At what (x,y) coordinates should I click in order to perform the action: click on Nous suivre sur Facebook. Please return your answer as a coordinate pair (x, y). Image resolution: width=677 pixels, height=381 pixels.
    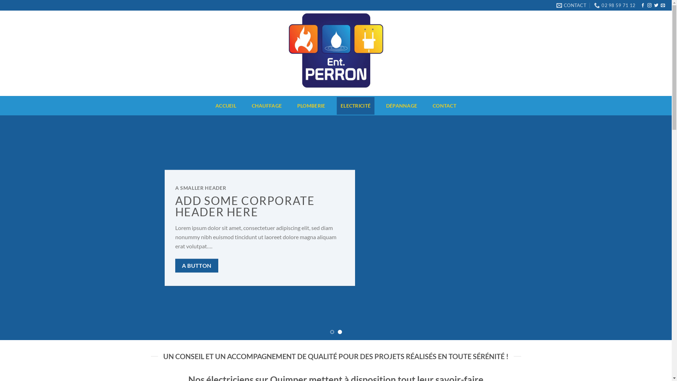
    Looking at the image, I should click on (643, 6).